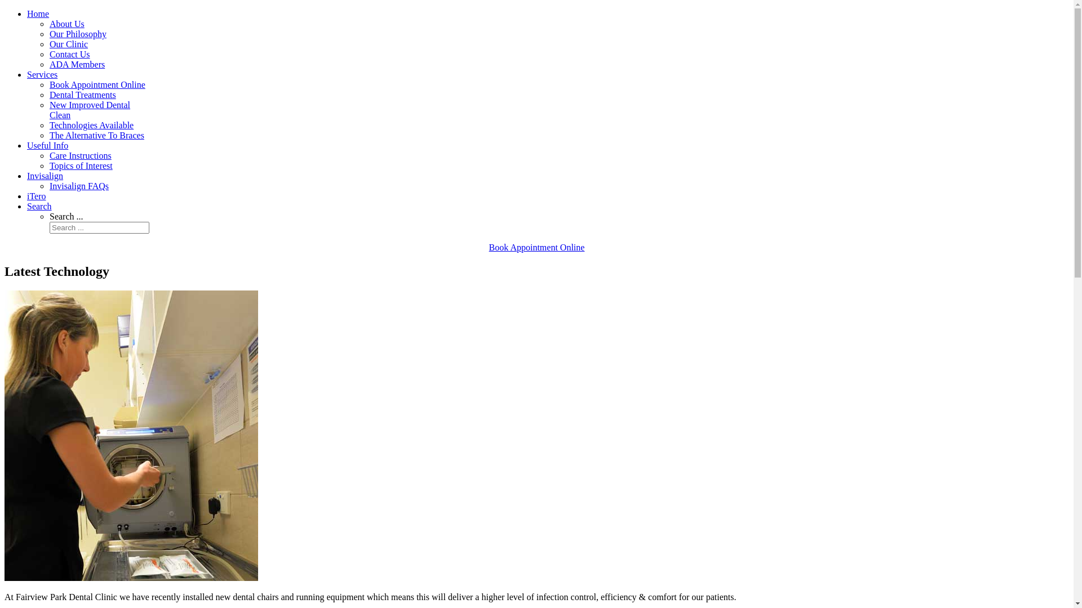 The width and height of the screenshot is (1082, 608). Describe the element at coordinates (77, 64) in the screenshot. I see `ADA Members` at that location.